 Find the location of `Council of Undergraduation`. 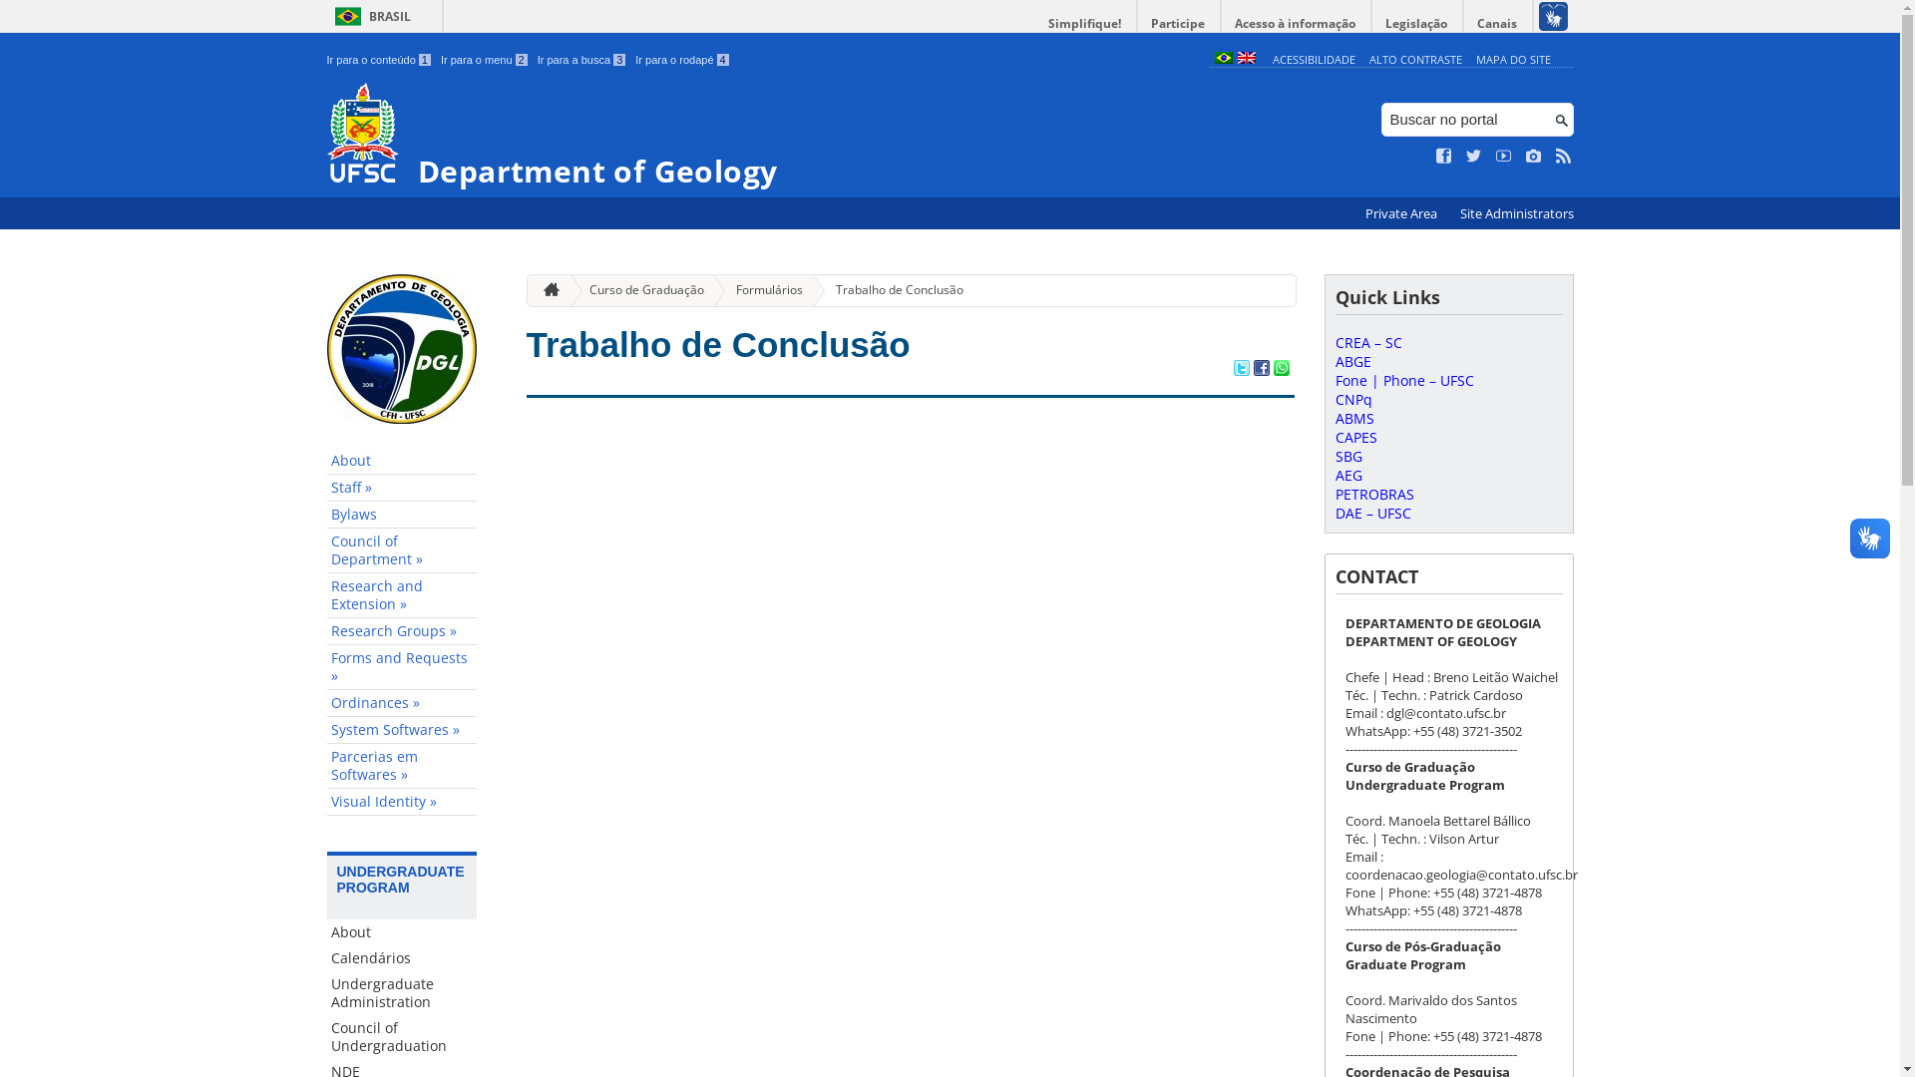

Council of Undergraduation is located at coordinates (402, 1037).